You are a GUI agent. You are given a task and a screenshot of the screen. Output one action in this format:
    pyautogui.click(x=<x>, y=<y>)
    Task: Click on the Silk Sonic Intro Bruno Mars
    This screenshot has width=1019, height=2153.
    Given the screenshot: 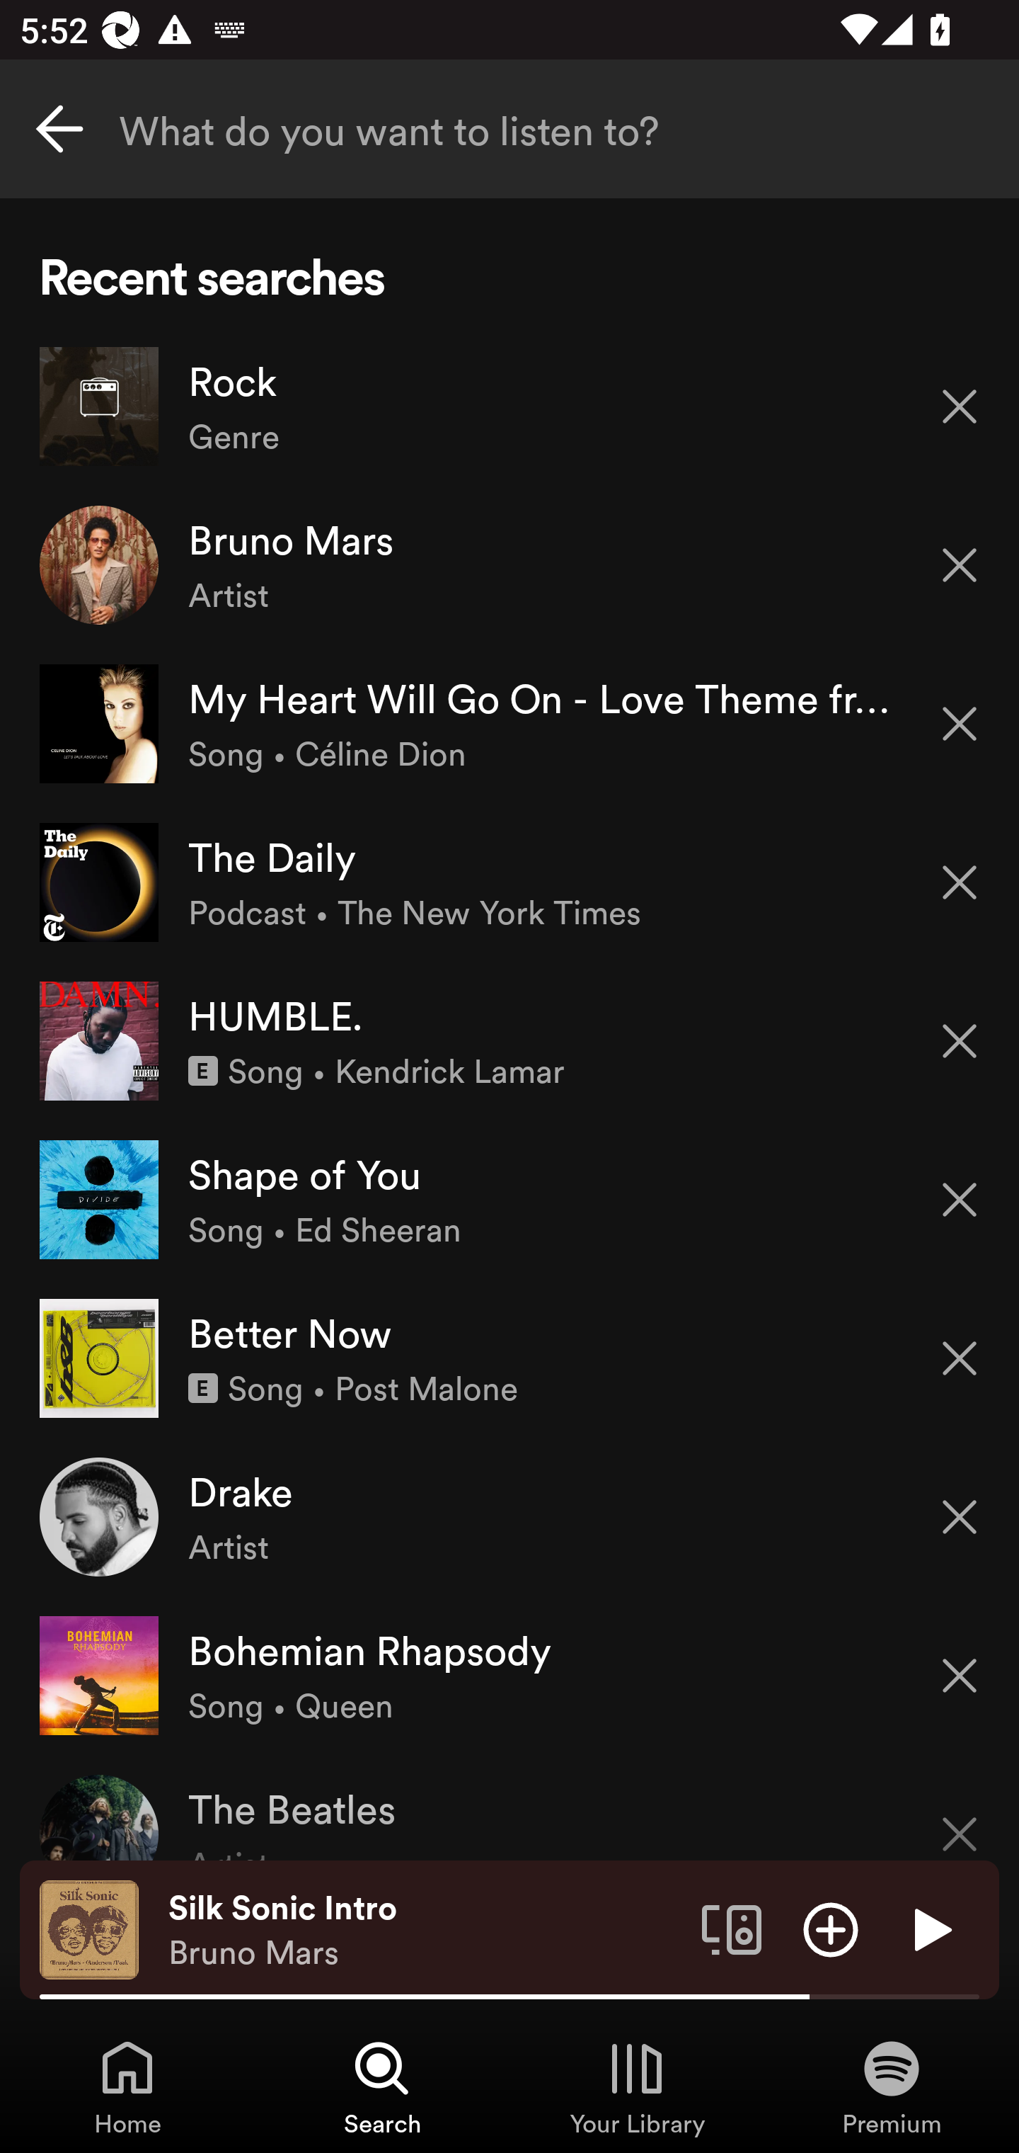 What is the action you would take?
    pyautogui.click(x=425, y=1930)
    